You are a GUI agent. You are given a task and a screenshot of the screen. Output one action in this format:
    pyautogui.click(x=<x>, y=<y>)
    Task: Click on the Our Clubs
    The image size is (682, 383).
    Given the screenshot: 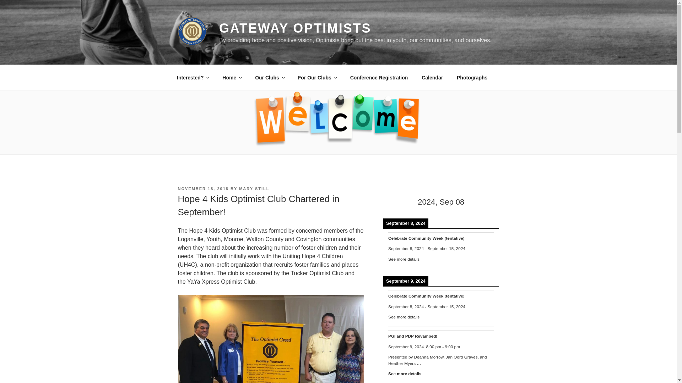 What is the action you would take?
    pyautogui.click(x=269, y=77)
    